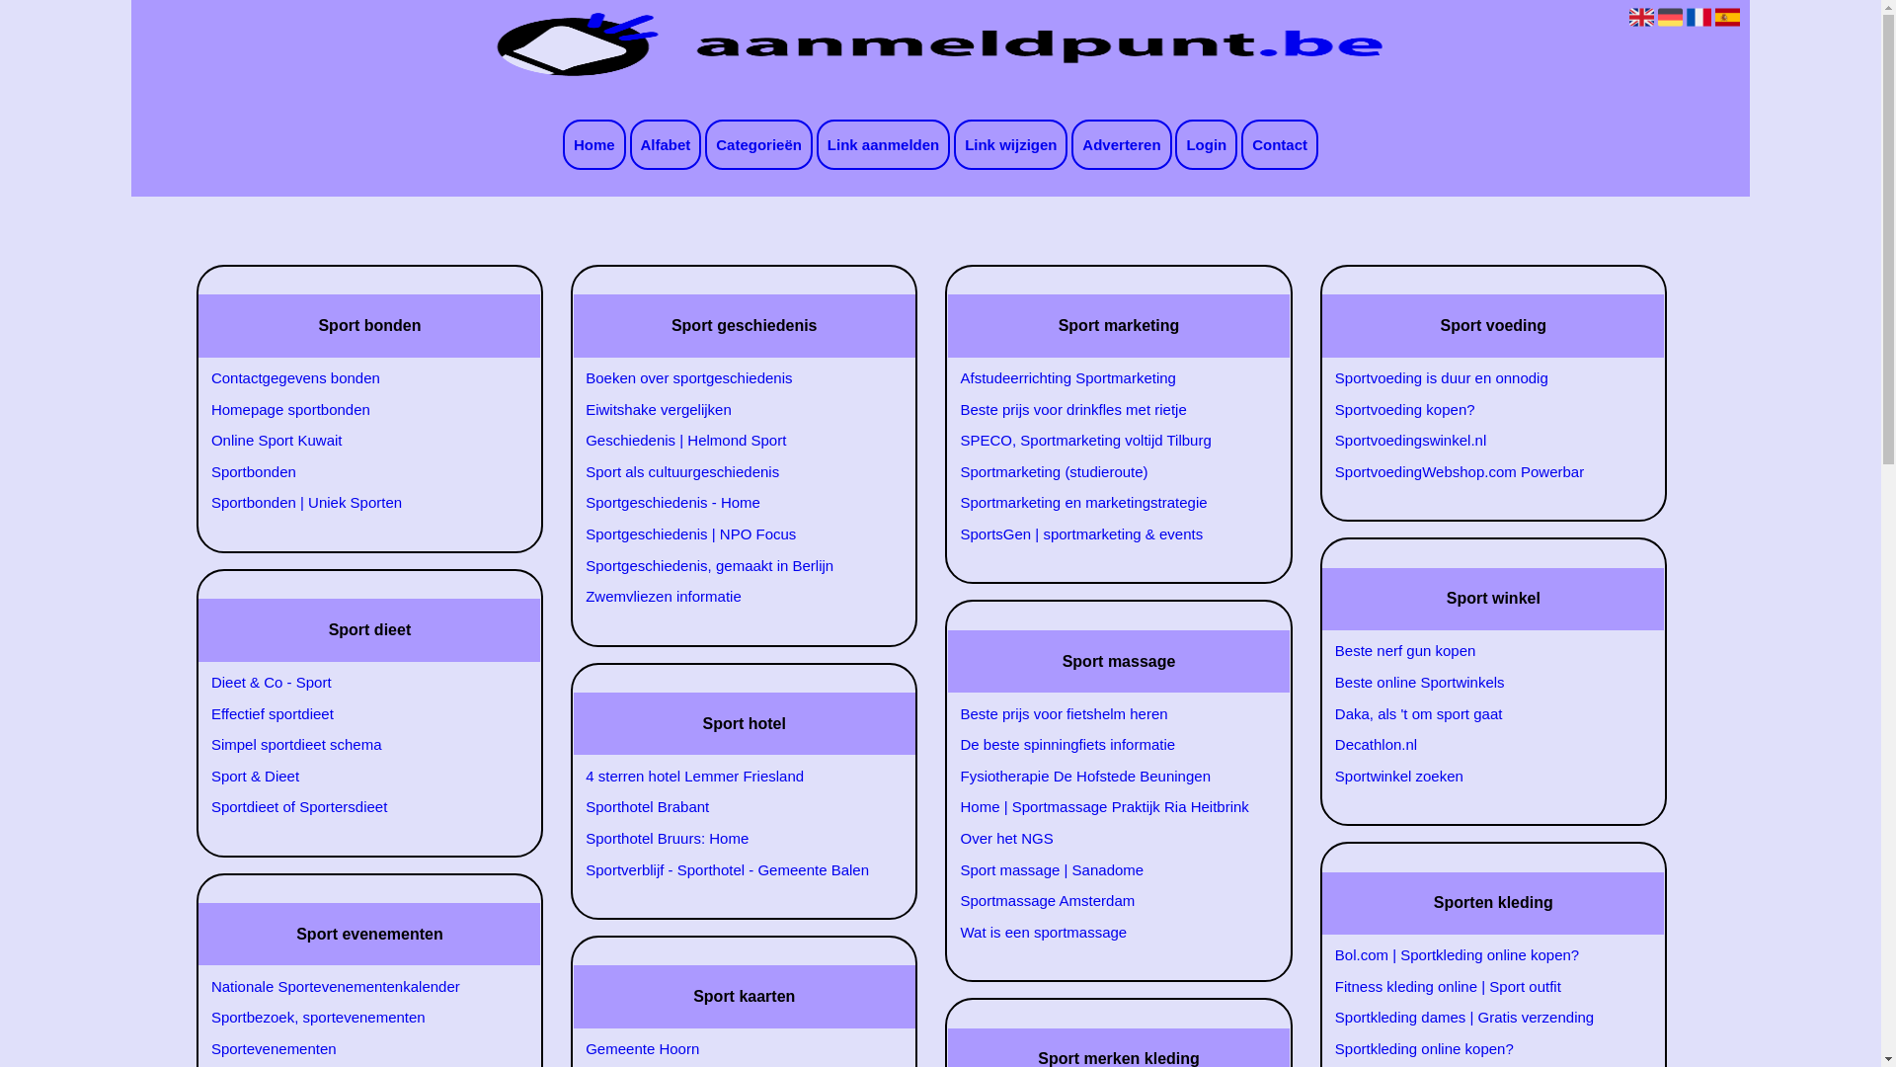 The width and height of the screenshot is (1896, 1067). What do you see at coordinates (733, 869) in the screenshot?
I see `Sportverblijf - Sporthotel - Gemeente Balen` at bounding box center [733, 869].